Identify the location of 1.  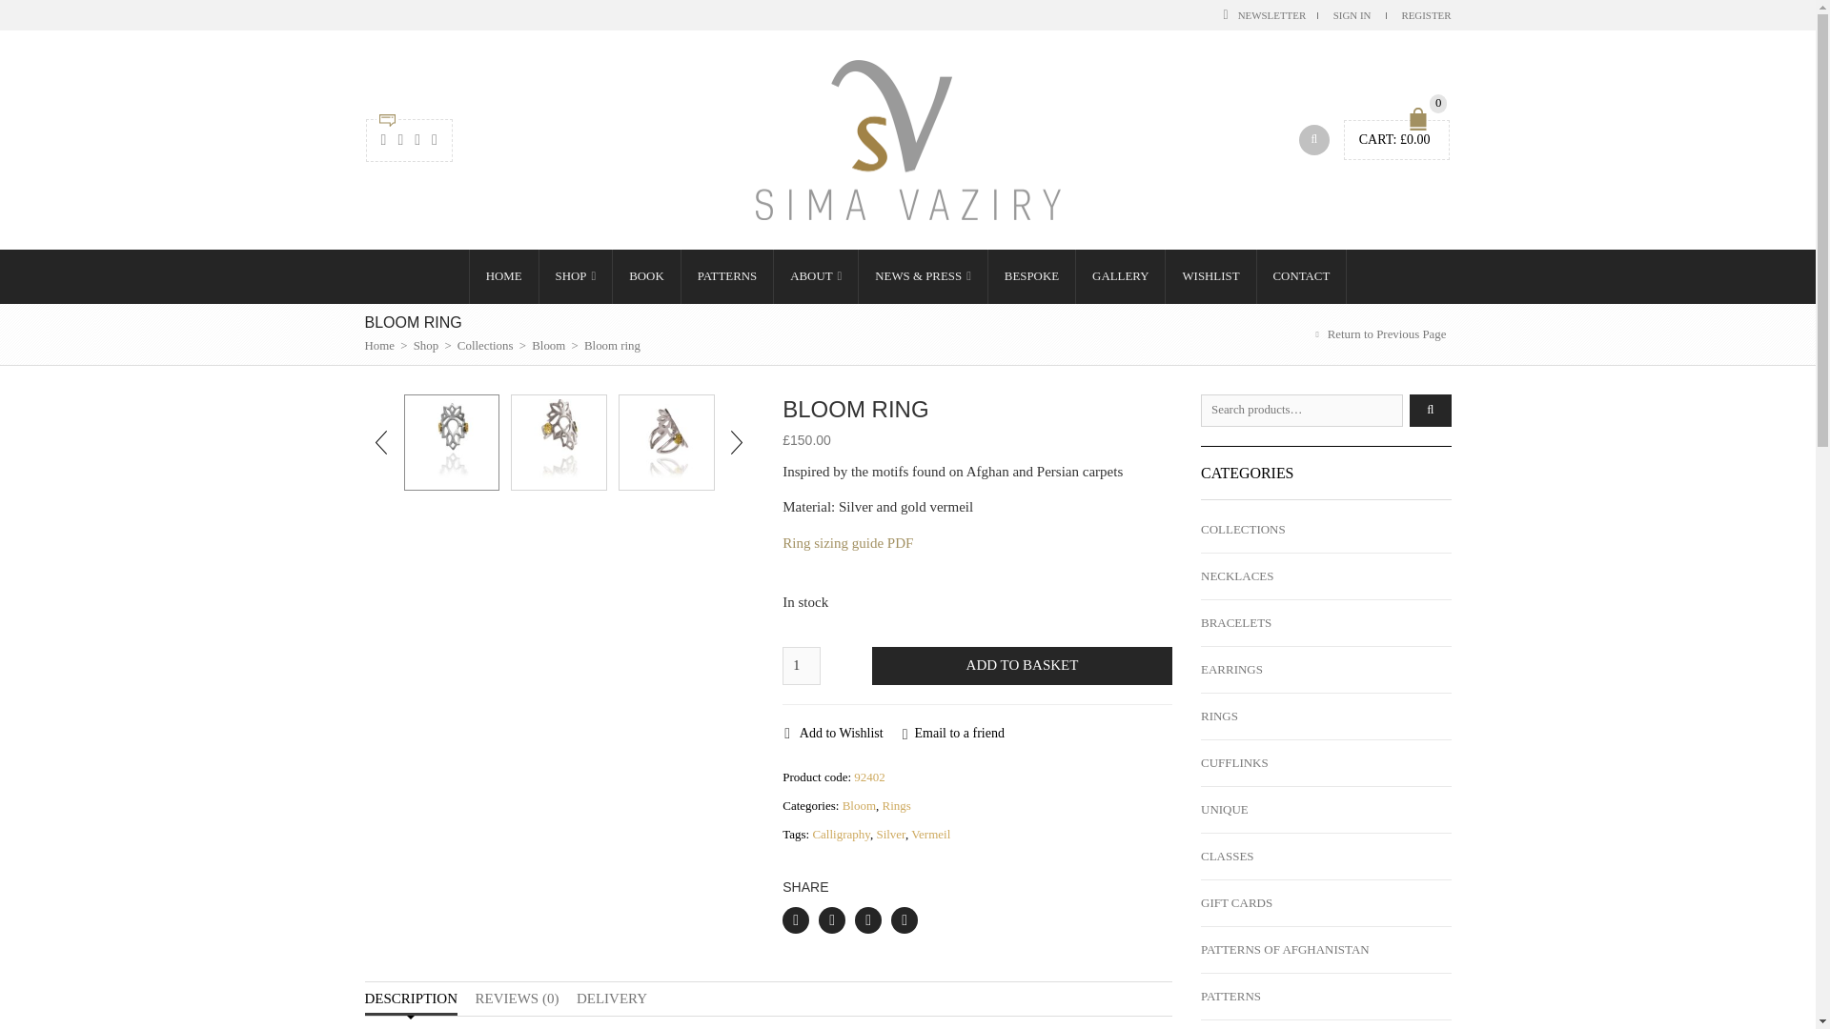
(801, 666).